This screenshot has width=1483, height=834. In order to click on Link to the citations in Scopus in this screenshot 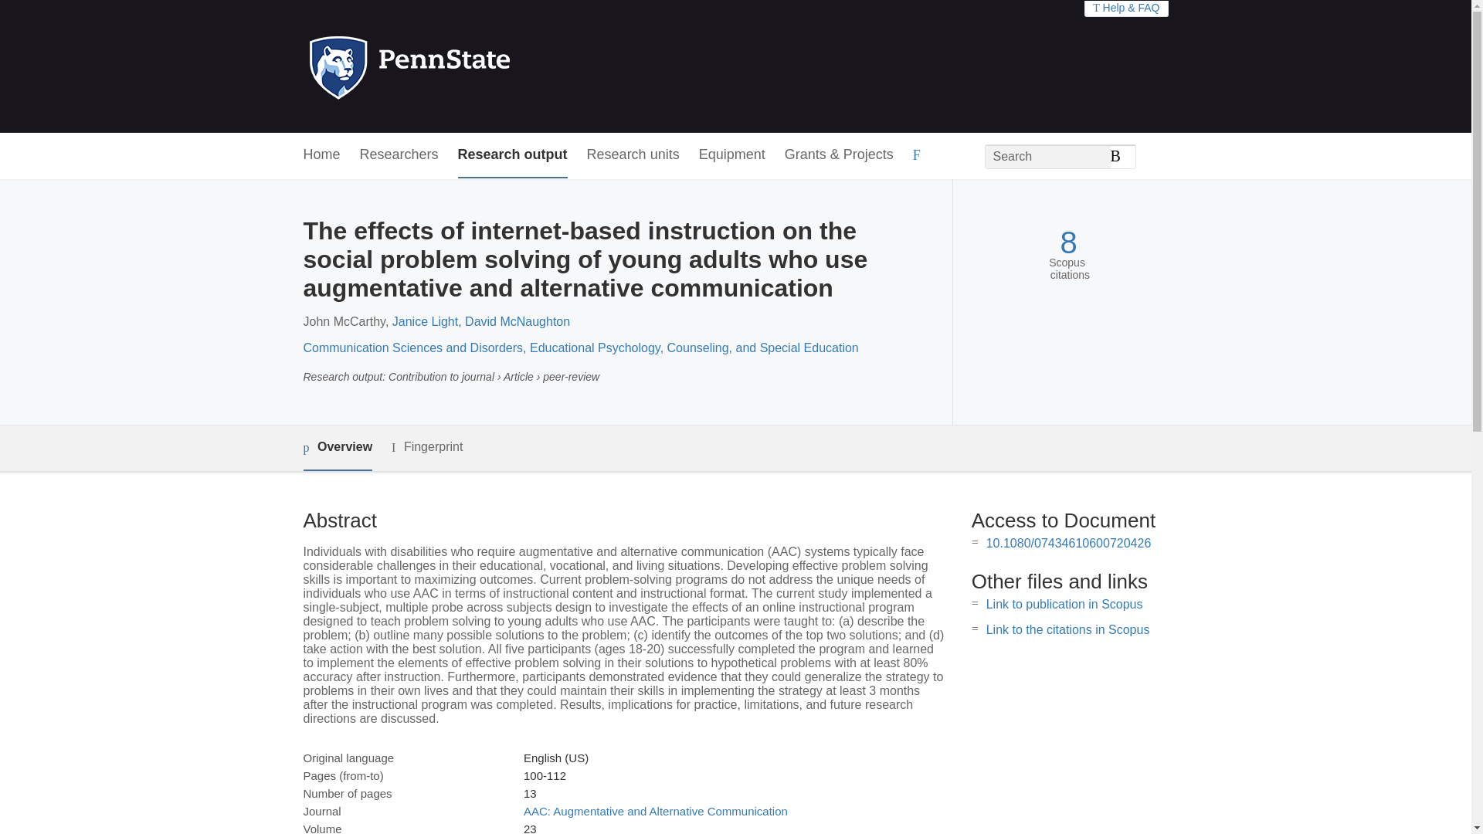, I will do `click(1067, 629)`.